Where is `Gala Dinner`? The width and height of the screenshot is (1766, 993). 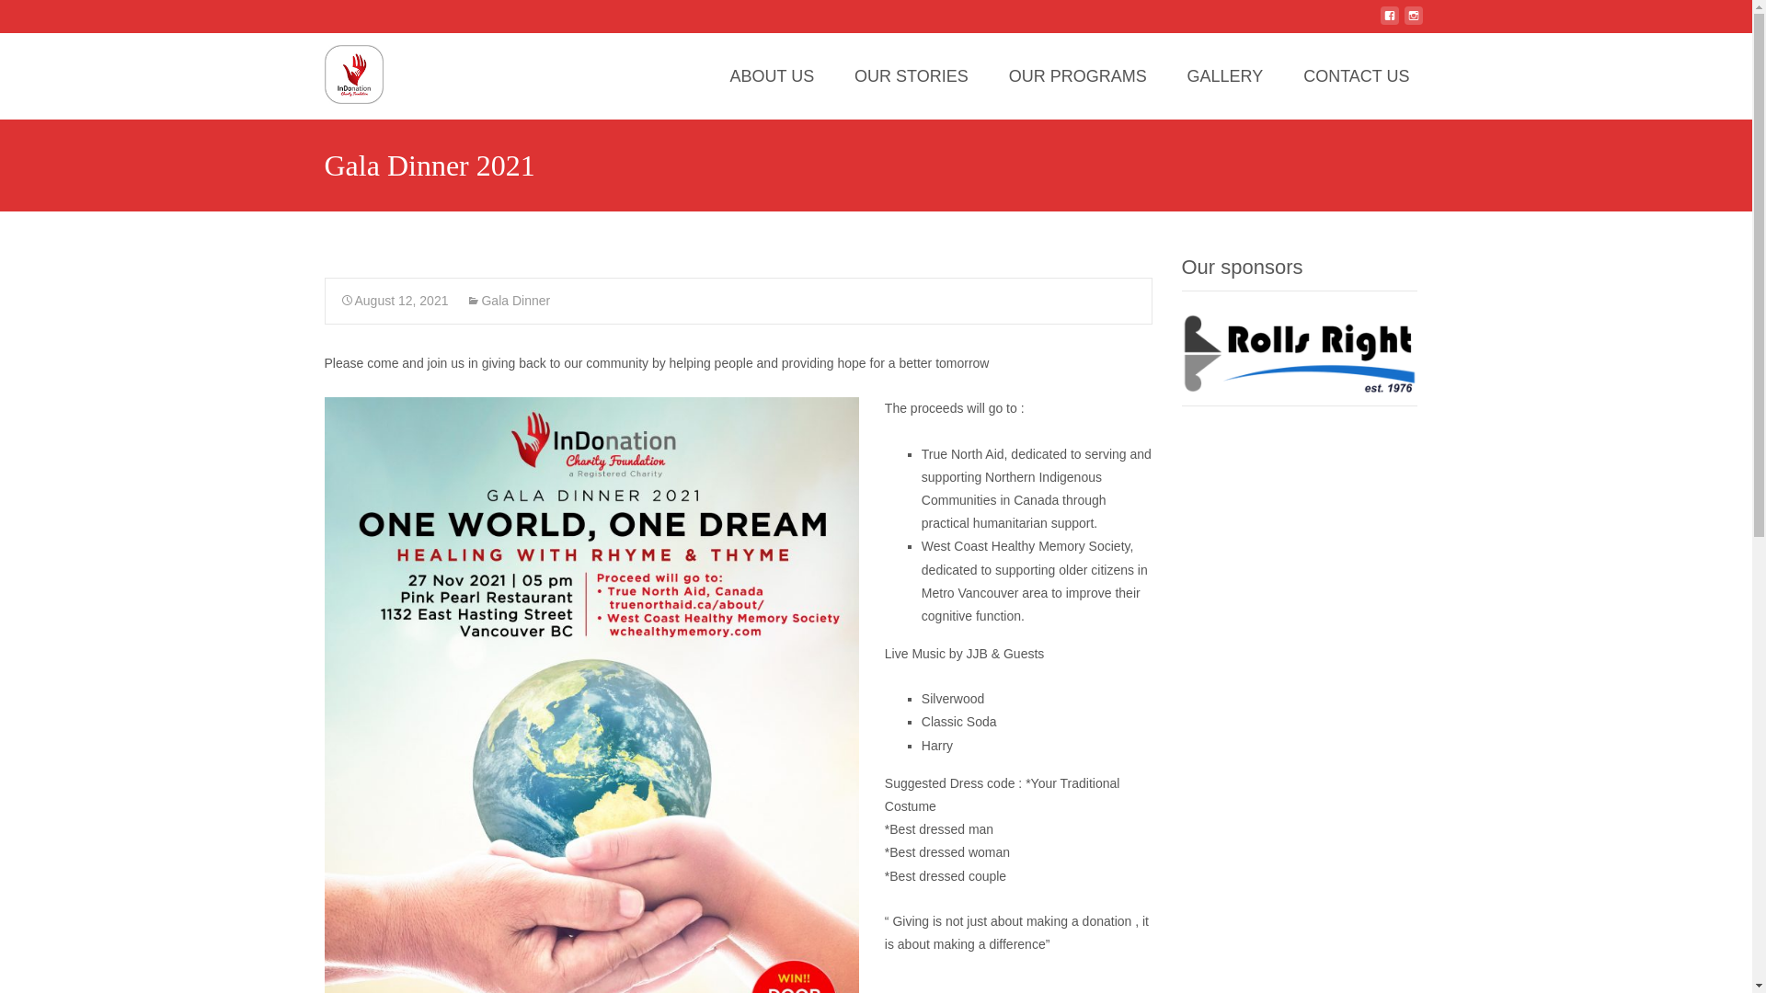 Gala Dinner is located at coordinates (508, 300).